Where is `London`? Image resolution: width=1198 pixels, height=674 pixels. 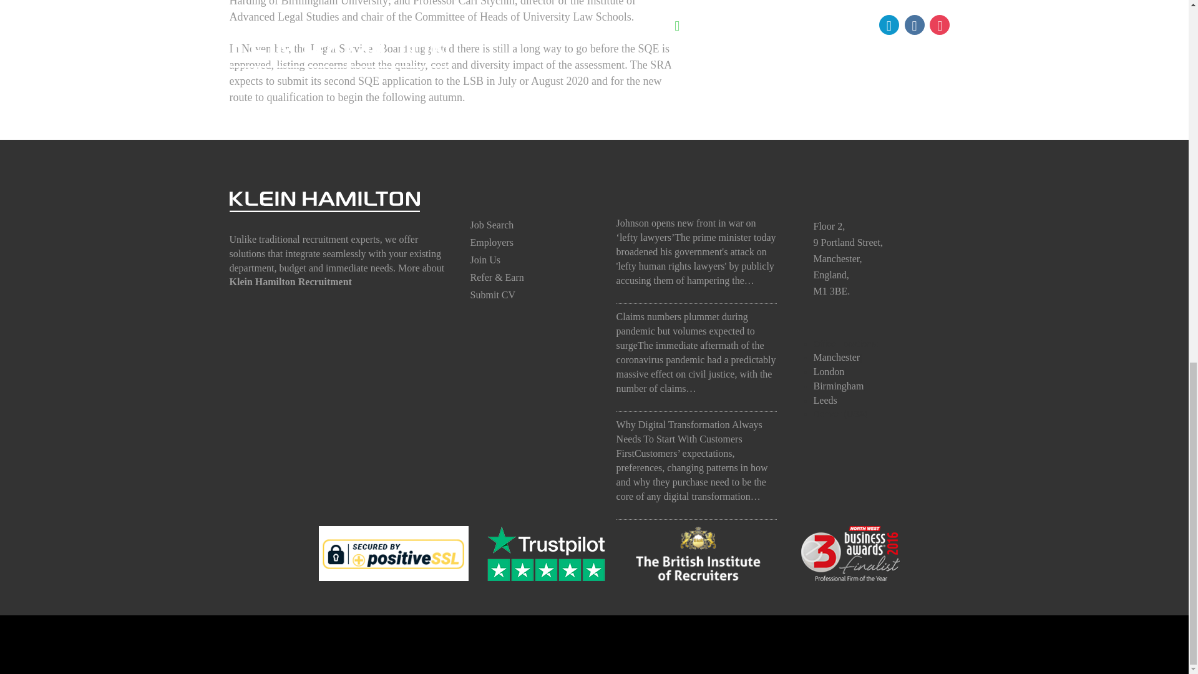 London is located at coordinates (829, 371).